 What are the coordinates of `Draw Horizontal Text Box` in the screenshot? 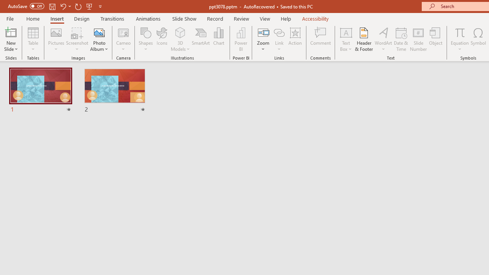 It's located at (346, 32).